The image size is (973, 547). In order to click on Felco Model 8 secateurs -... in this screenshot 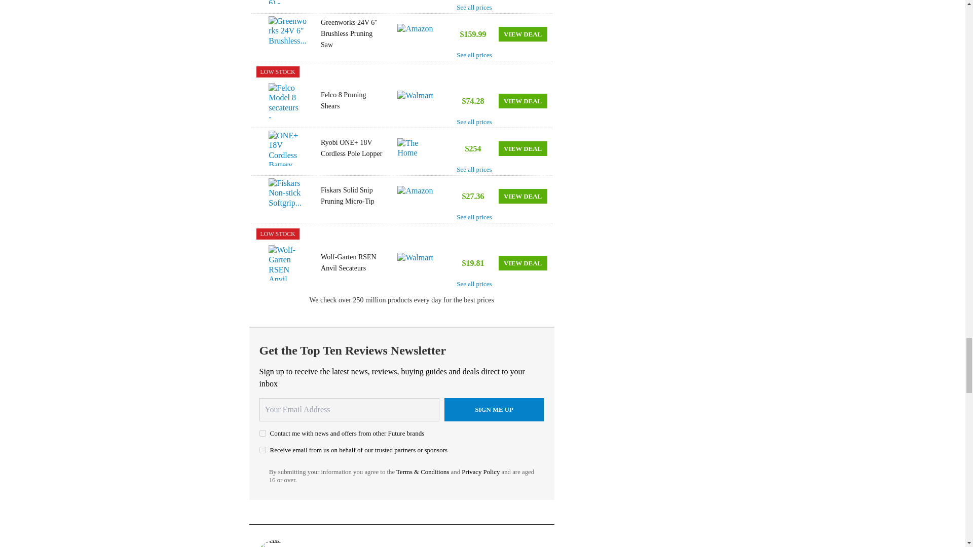, I will do `click(288, 101)`.